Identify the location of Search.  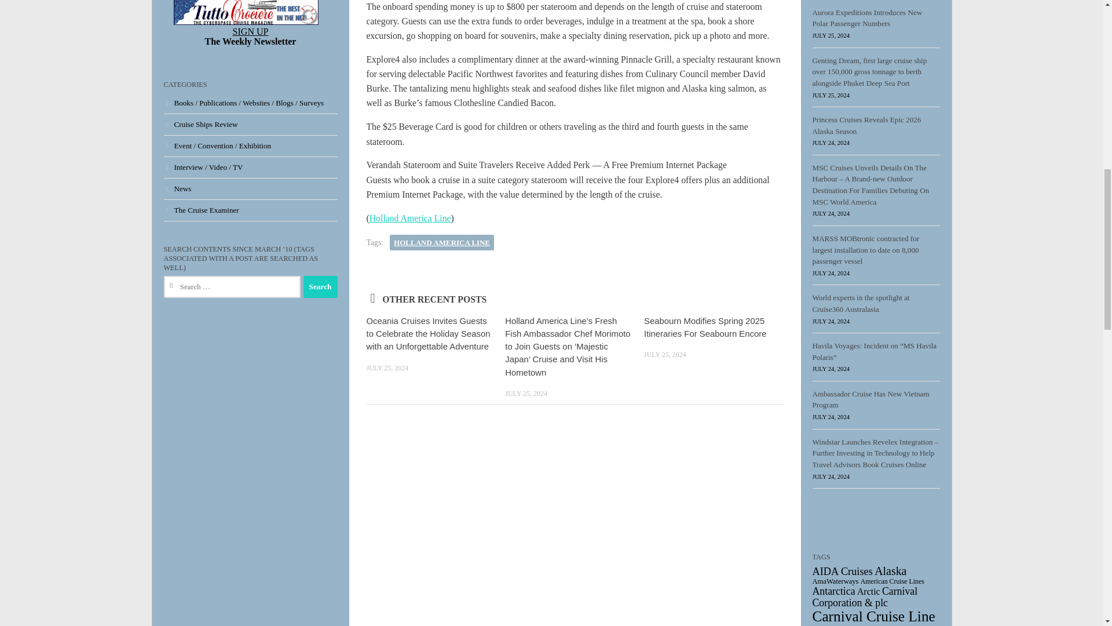
(321, 287).